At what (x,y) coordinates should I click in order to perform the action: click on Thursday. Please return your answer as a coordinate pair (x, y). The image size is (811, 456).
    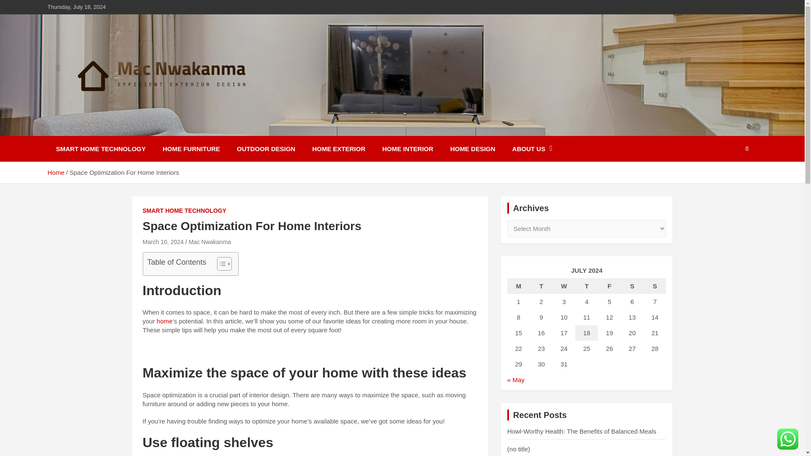
    Looking at the image, I should click on (586, 285).